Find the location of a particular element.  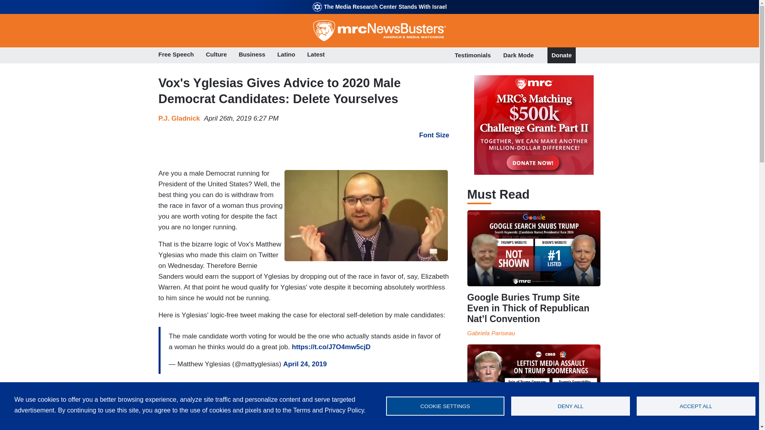

Skip to main content is located at coordinates (379, 1).